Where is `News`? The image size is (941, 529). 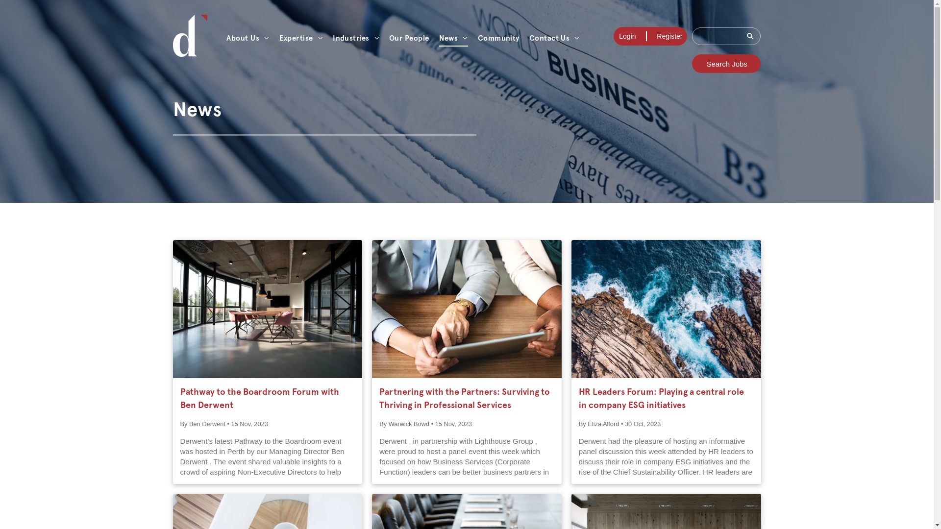 News is located at coordinates (453, 38).